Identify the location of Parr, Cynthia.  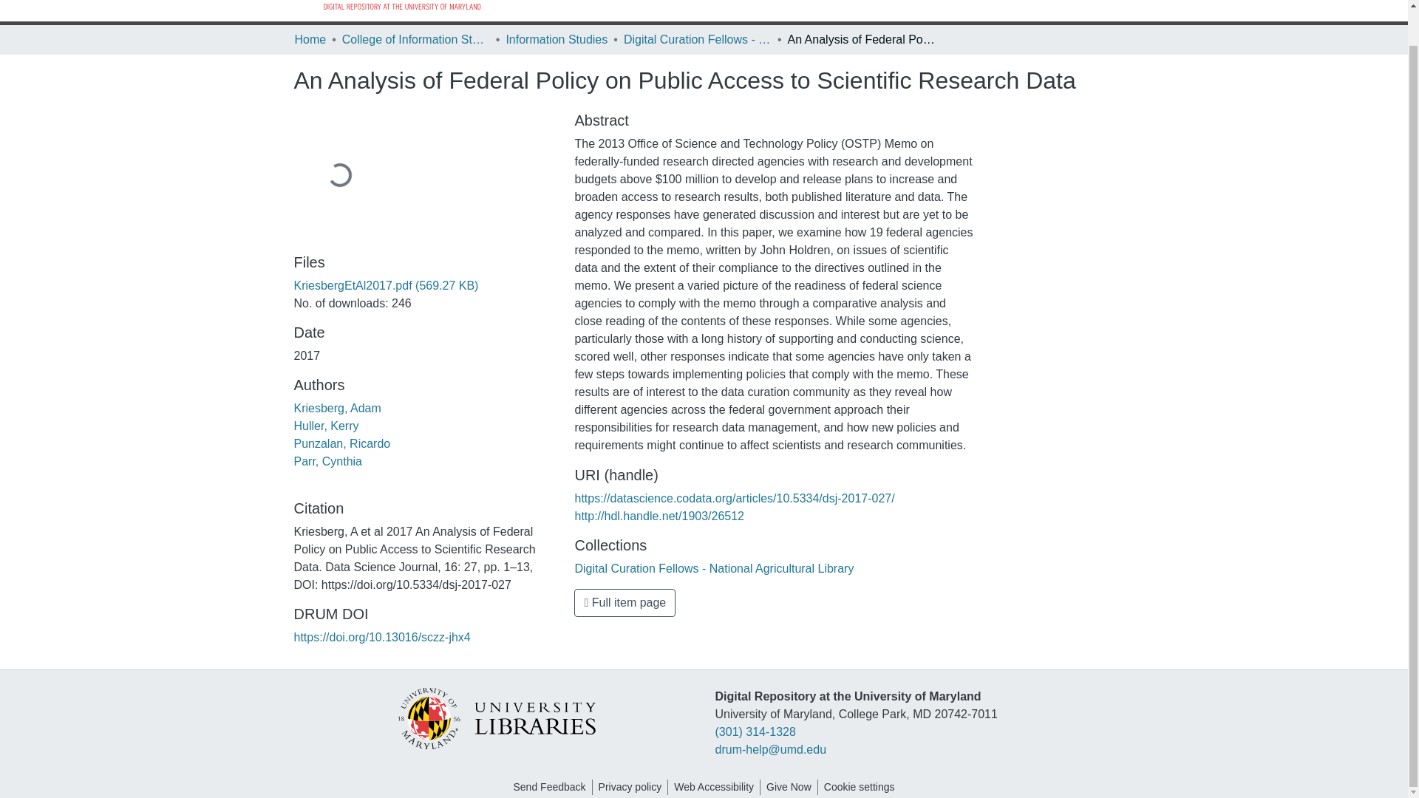
(327, 461).